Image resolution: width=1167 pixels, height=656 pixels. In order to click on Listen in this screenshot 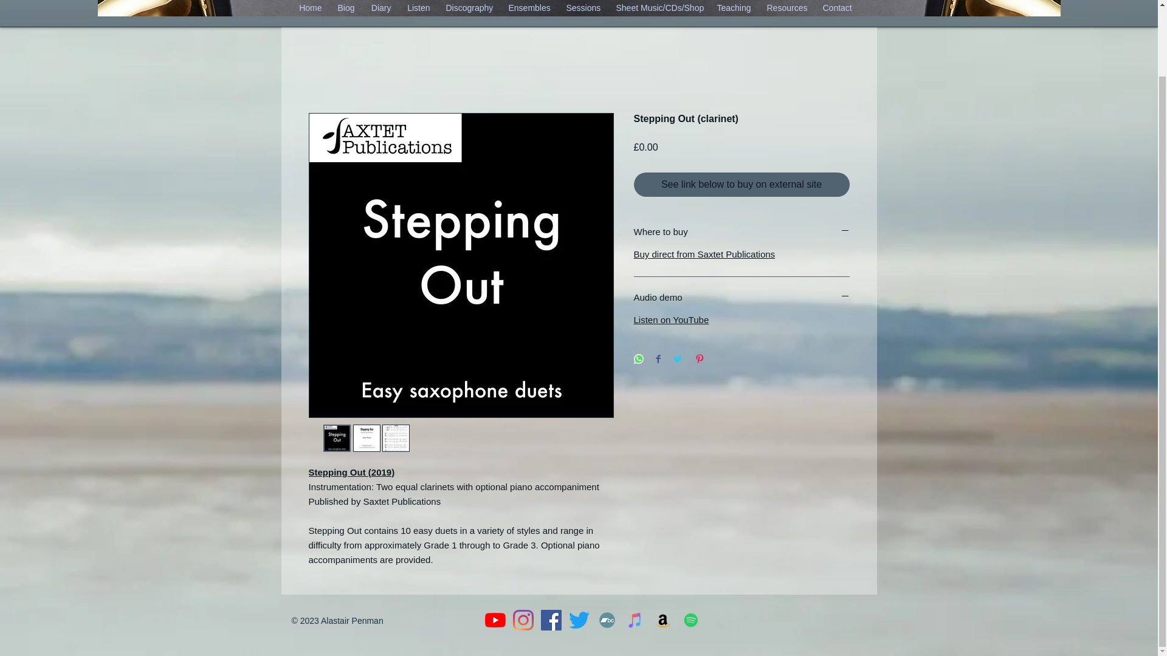, I will do `click(418, 9)`.